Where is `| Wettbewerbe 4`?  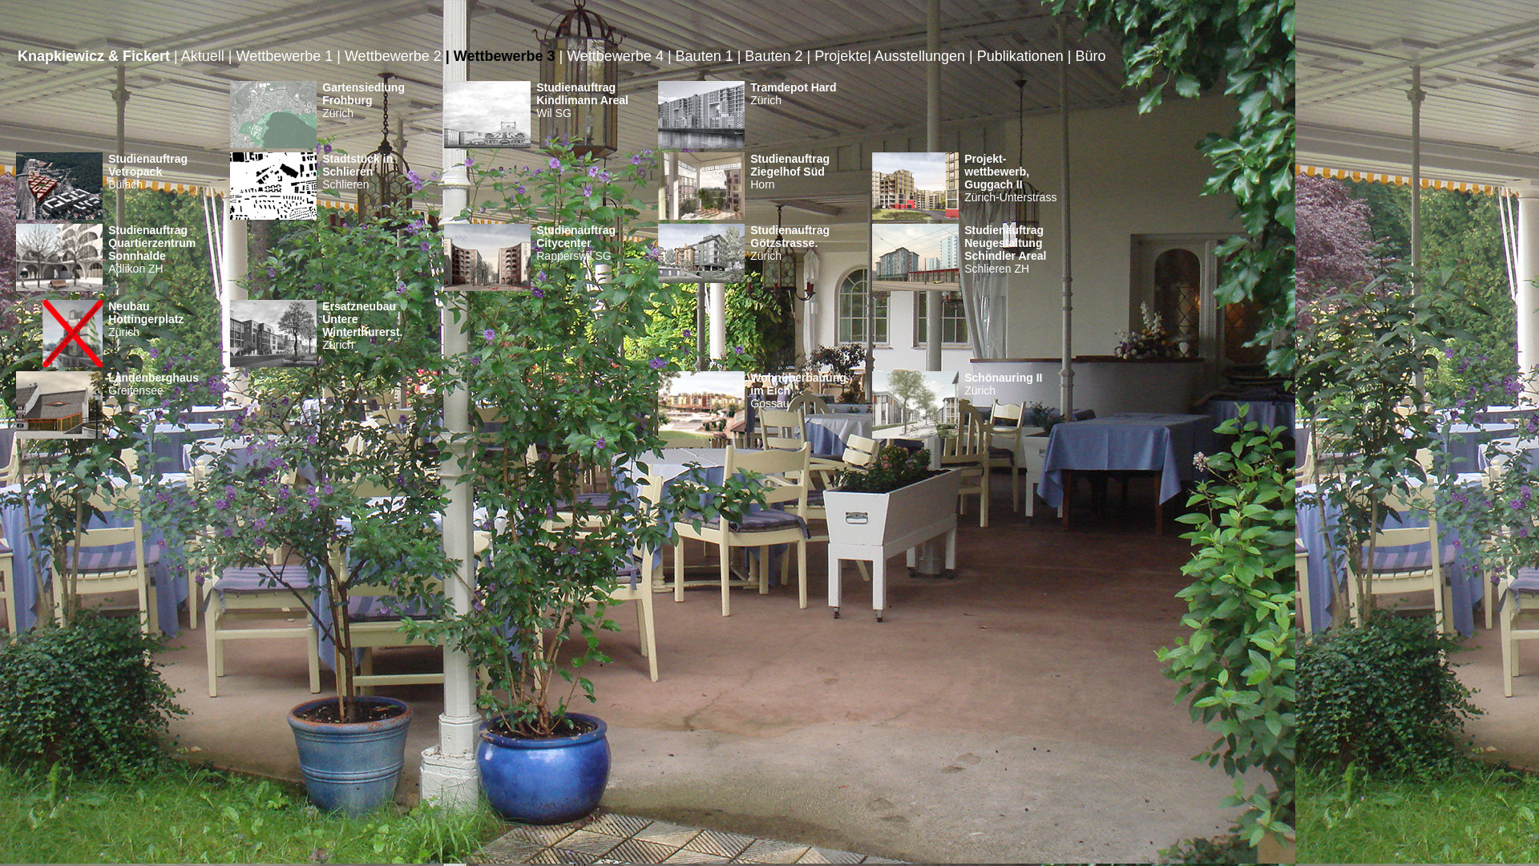 | Wettbewerbe 4 is located at coordinates (611, 56).